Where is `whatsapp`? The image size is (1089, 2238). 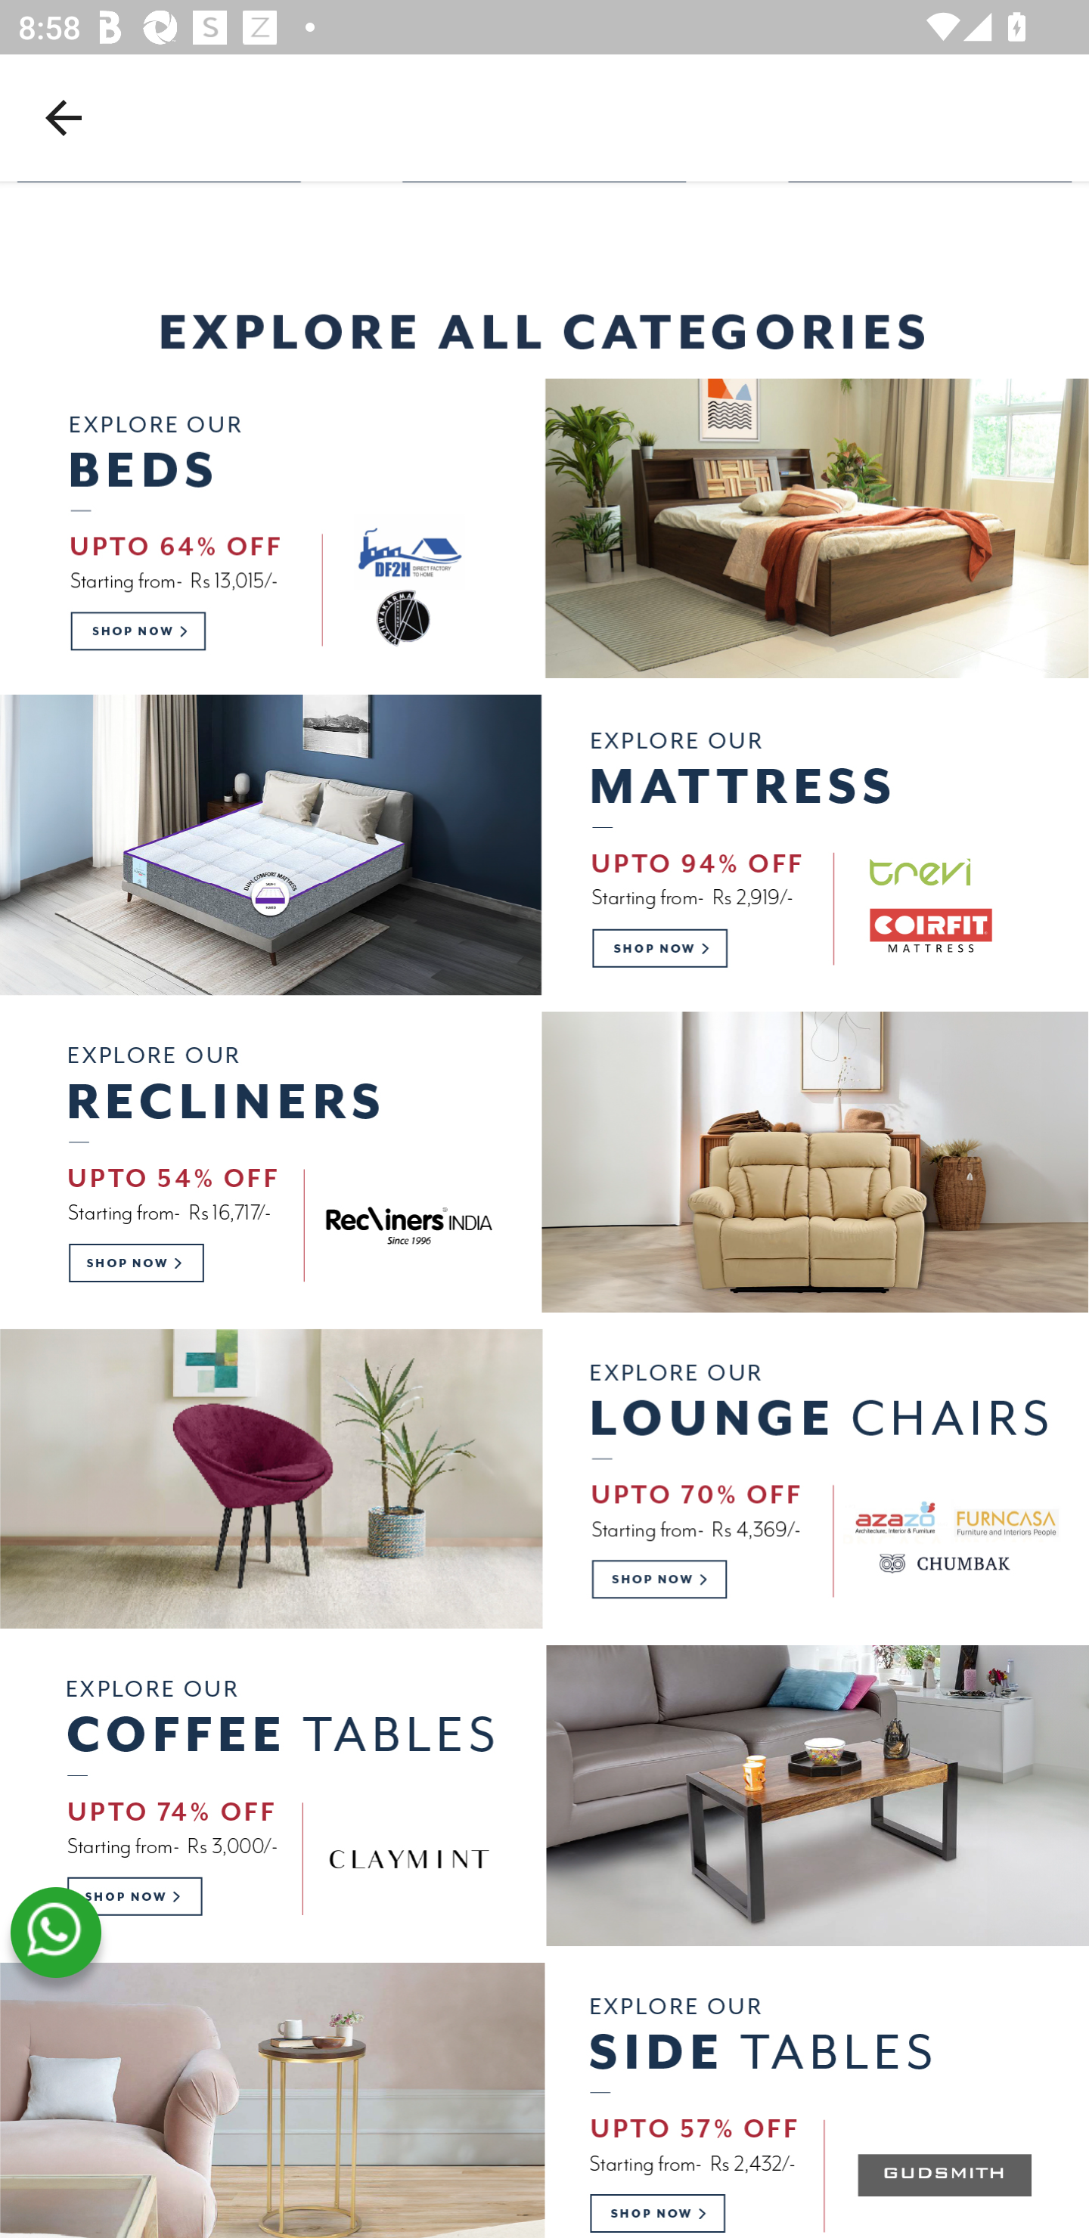
whatsapp is located at coordinates (55, 1933).